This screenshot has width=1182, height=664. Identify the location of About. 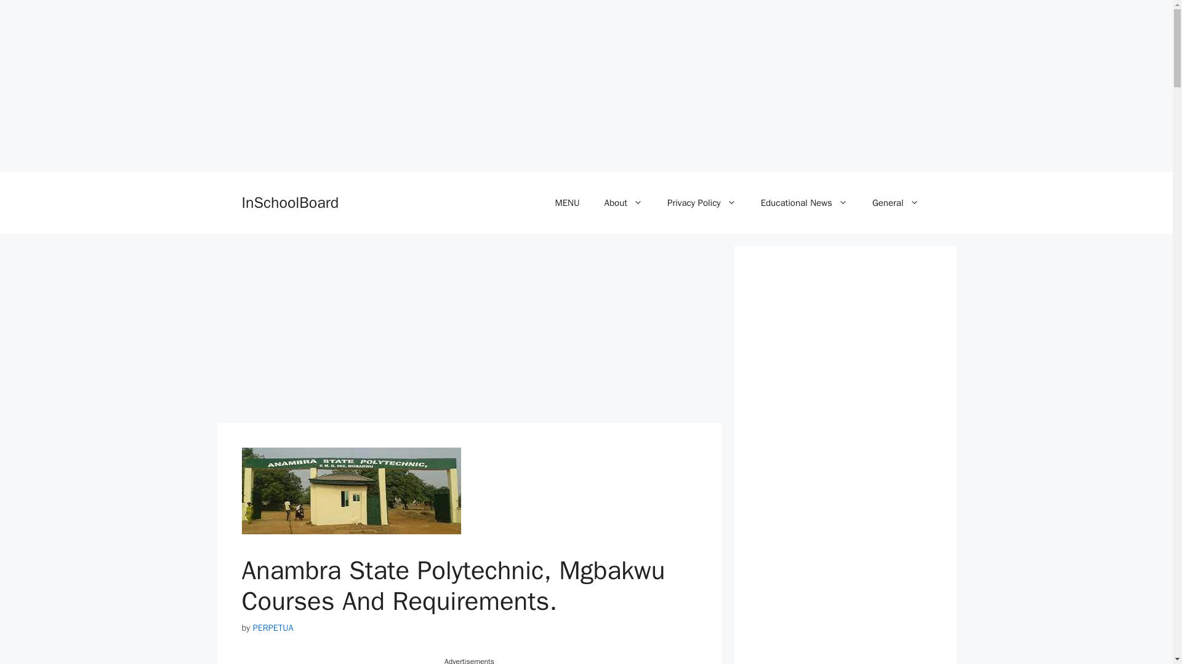
(623, 203).